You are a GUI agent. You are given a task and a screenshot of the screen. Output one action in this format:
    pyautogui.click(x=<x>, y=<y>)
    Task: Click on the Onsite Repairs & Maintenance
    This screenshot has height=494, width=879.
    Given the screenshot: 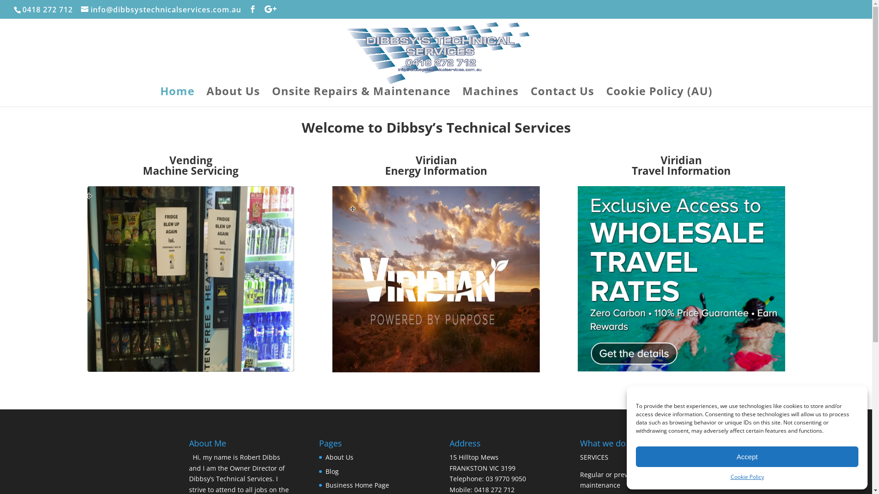 What is the action you would take?
    pyautogui.click(x=361, y=97)
    